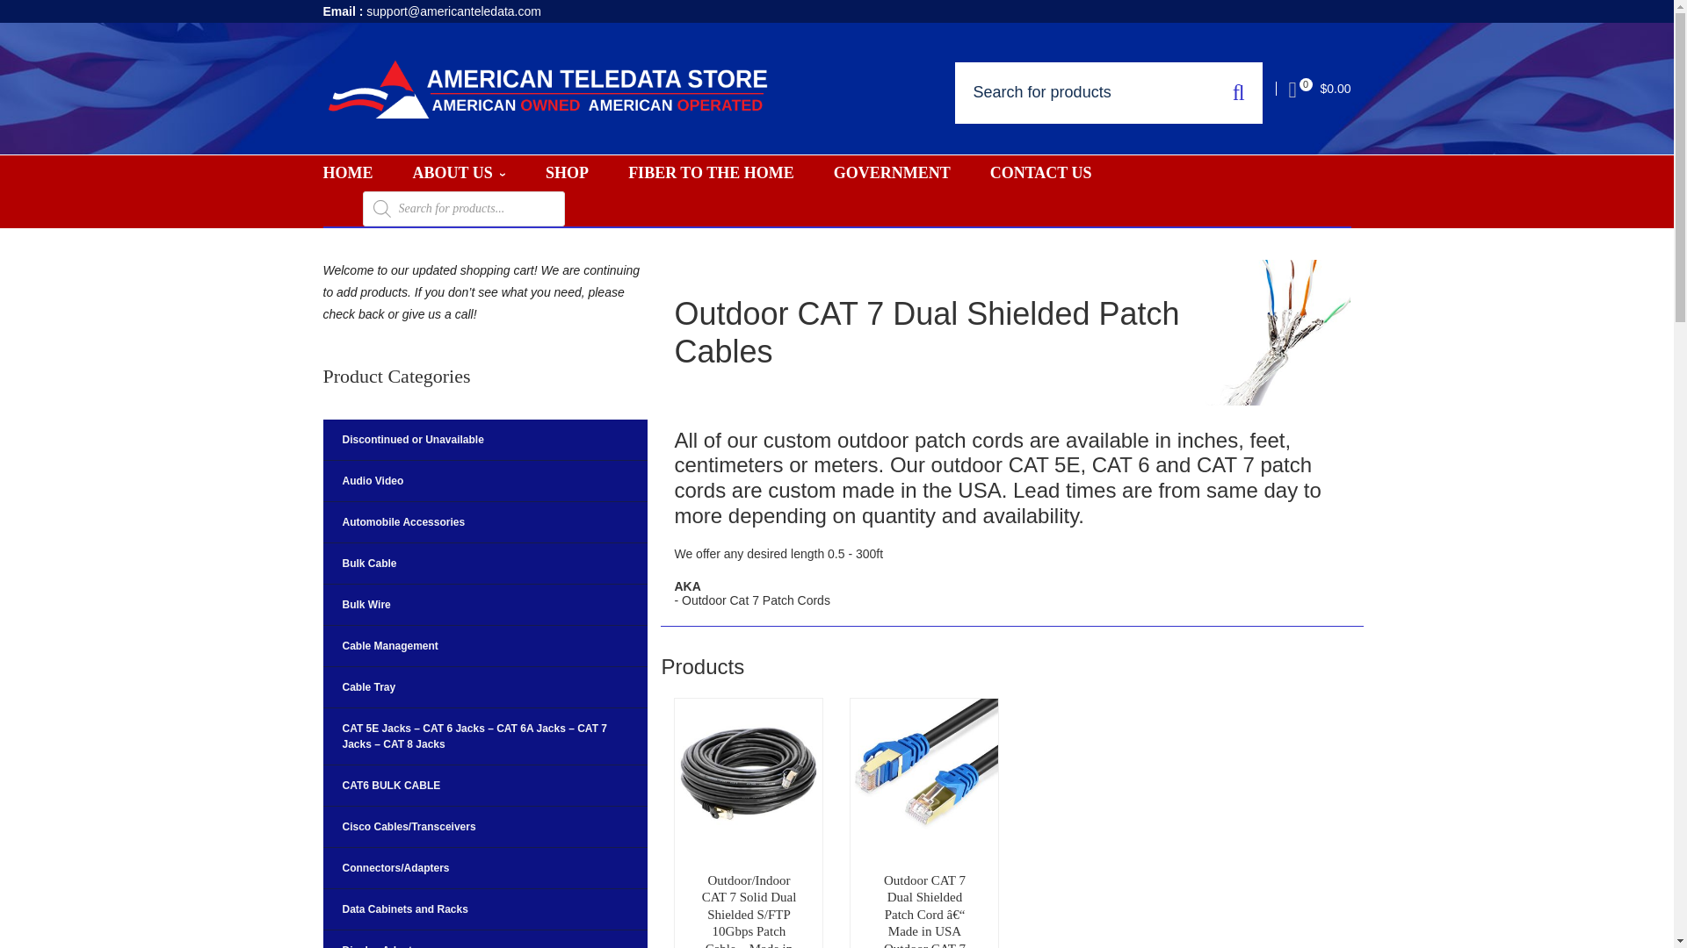  I want to click on Audio Video, so click(485, 481).